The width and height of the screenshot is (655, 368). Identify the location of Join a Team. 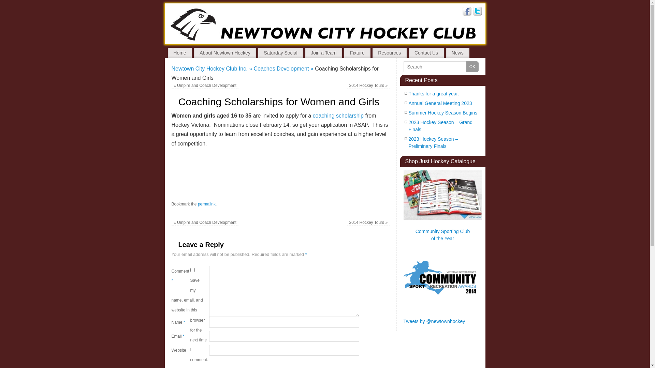
(323, 53).